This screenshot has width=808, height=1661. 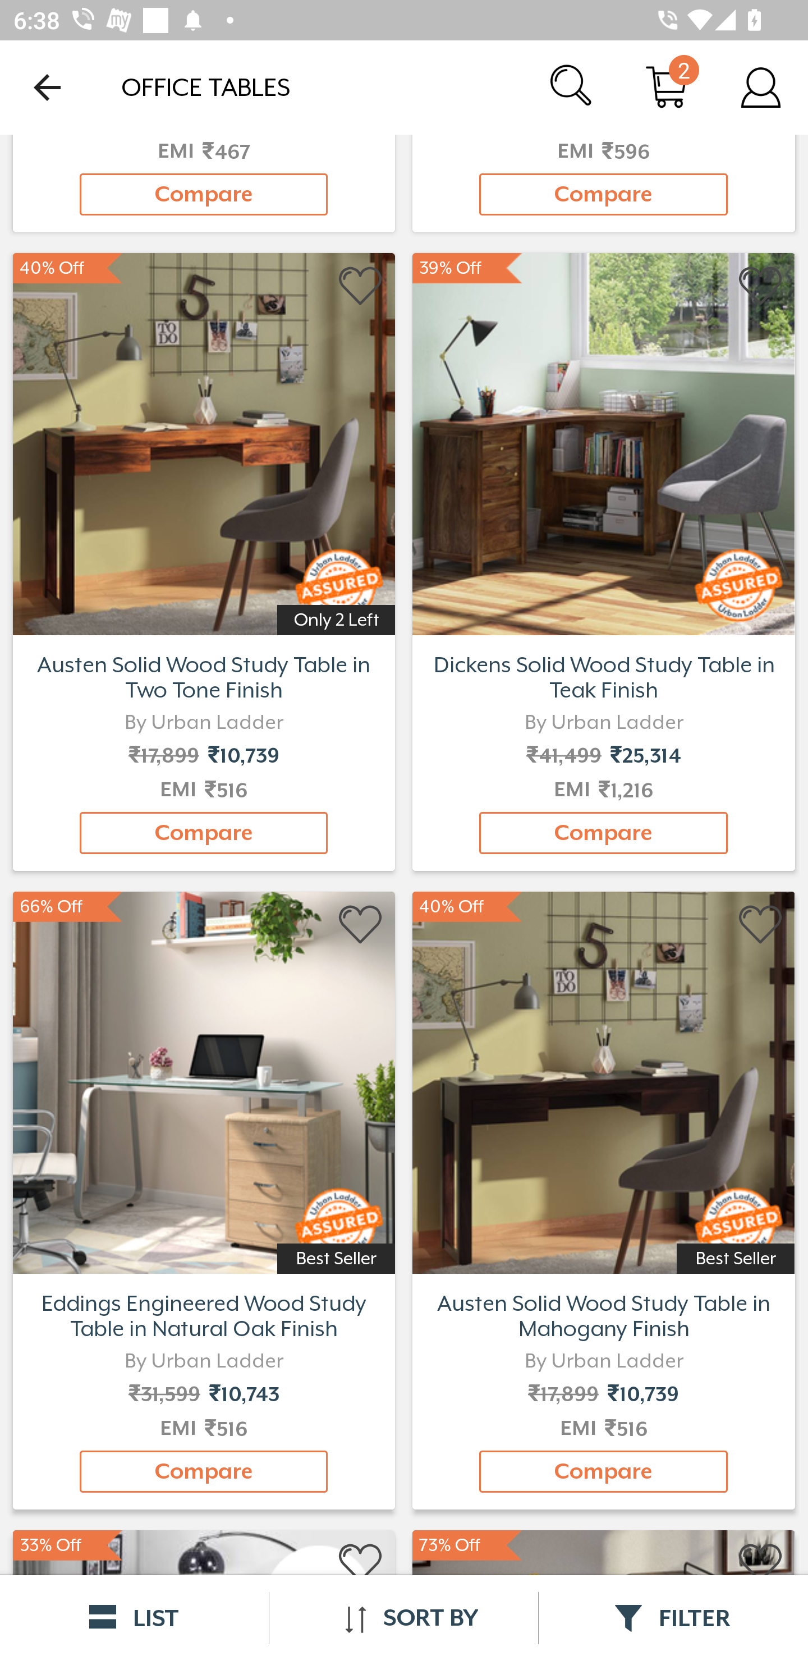 I want to click on , so click(x=361, y=286).